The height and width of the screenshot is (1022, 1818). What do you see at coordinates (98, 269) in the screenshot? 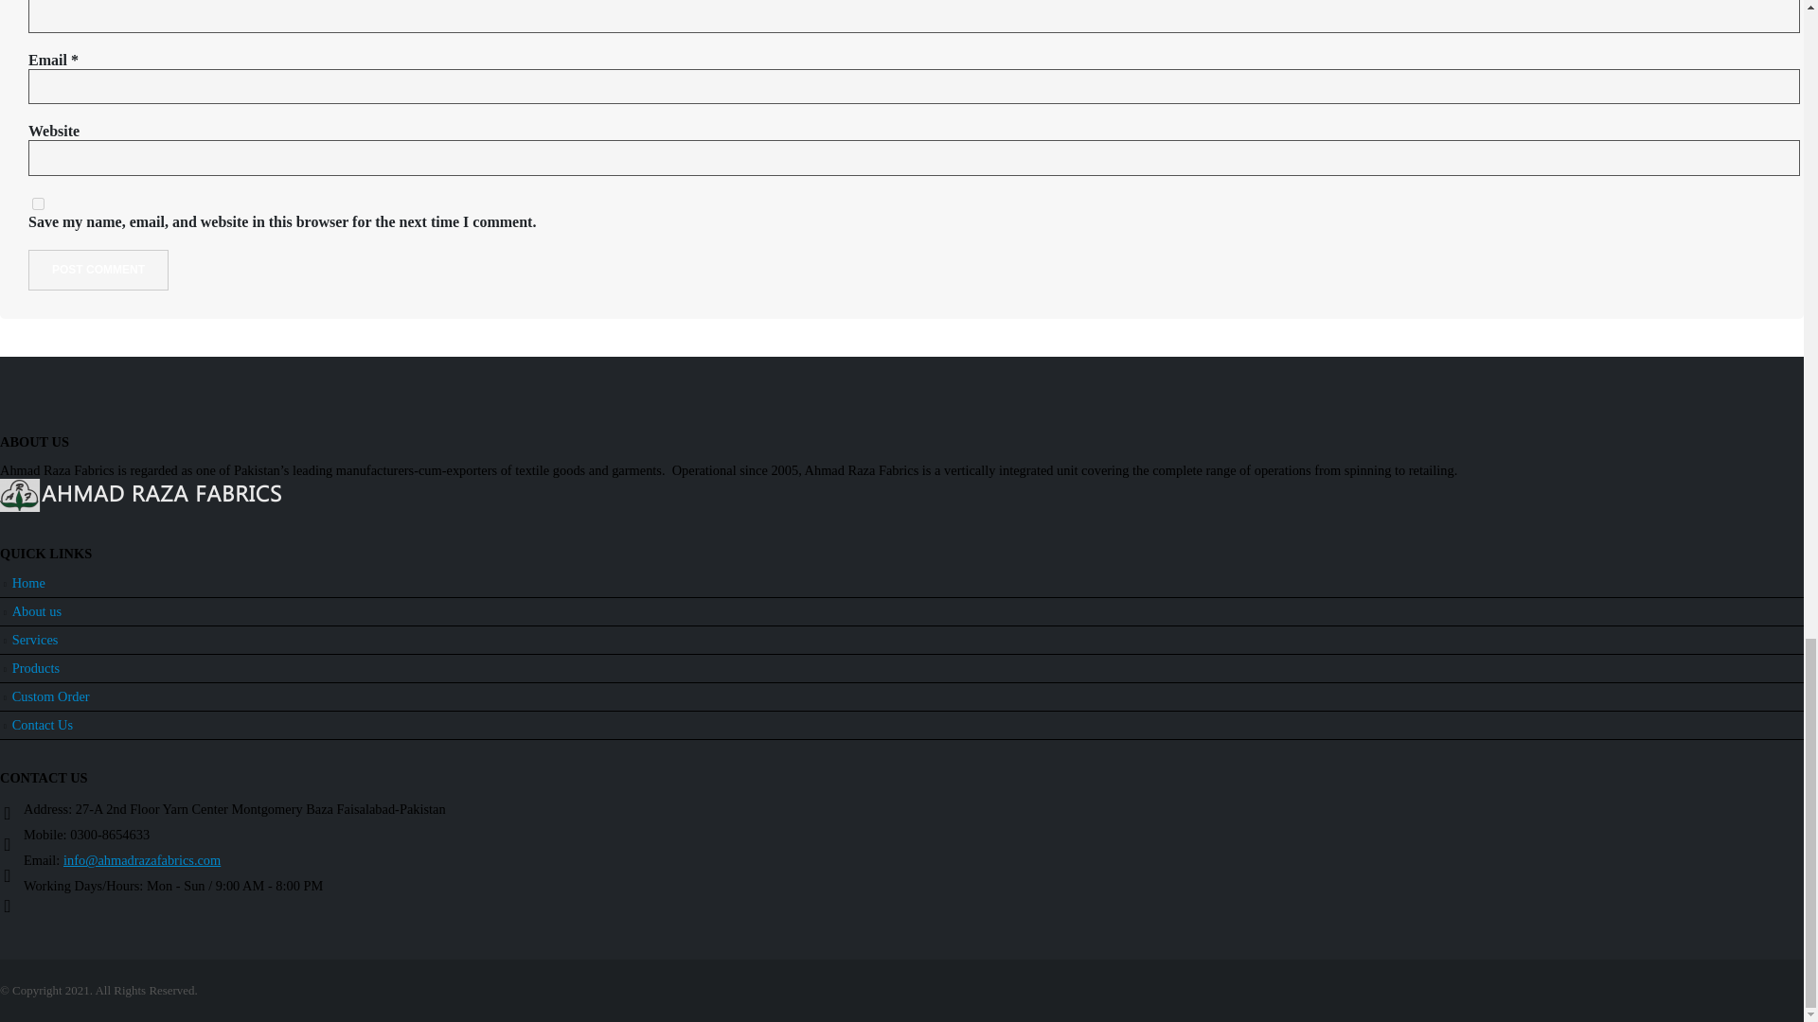
I see `Post Comment` at bounding box center [98, 269].